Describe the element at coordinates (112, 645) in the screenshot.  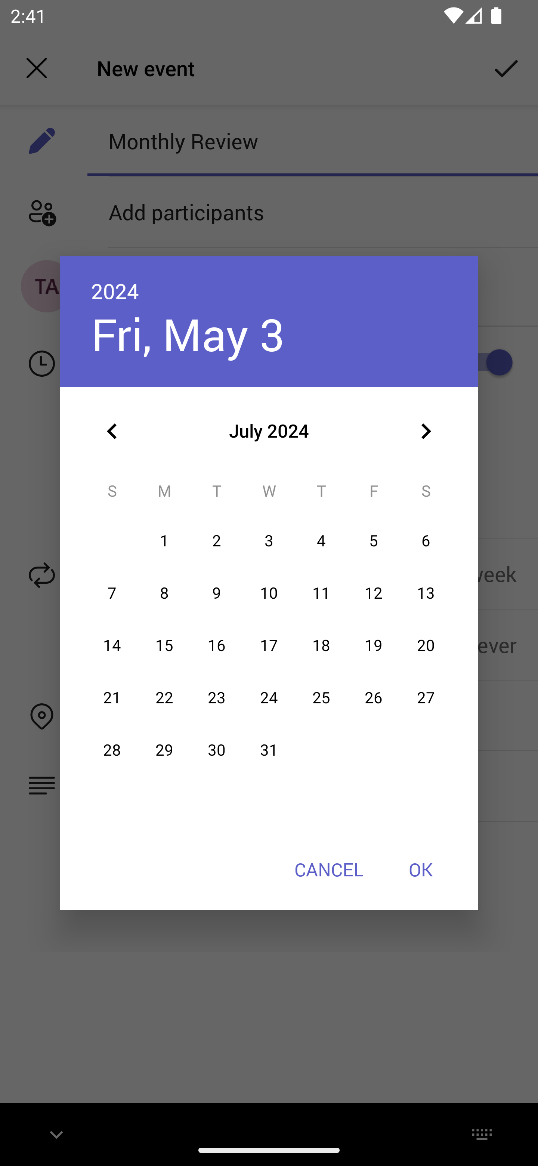
I see `14 14 July 2024` at that location.